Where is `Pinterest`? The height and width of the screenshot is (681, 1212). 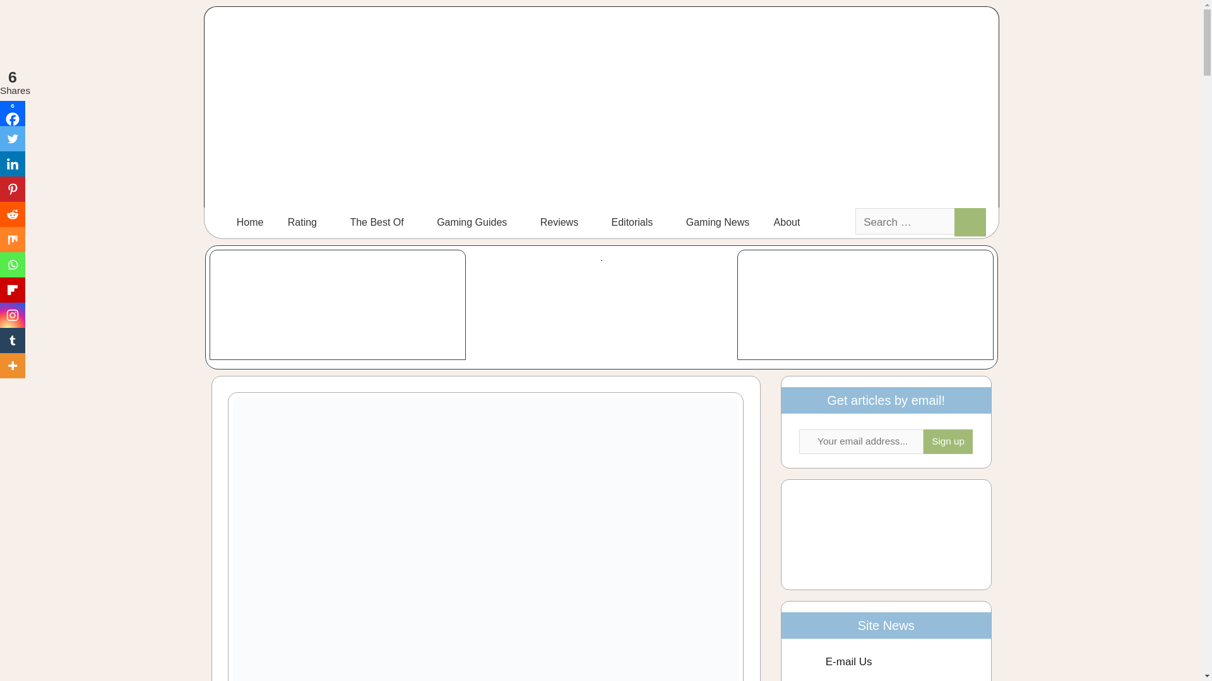
Pinterest is located at coordinates (13, 189).